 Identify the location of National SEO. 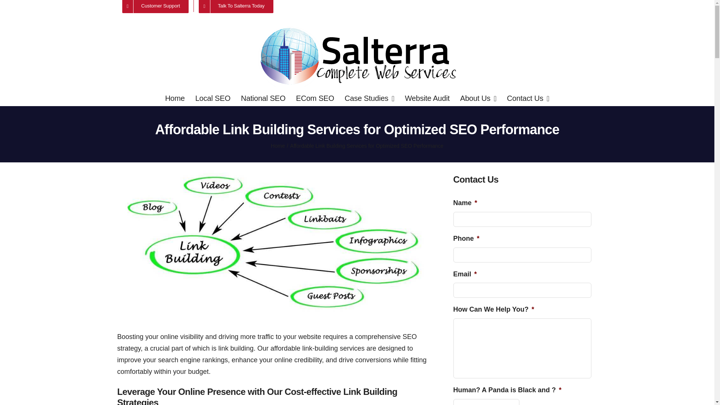
(262, 98).